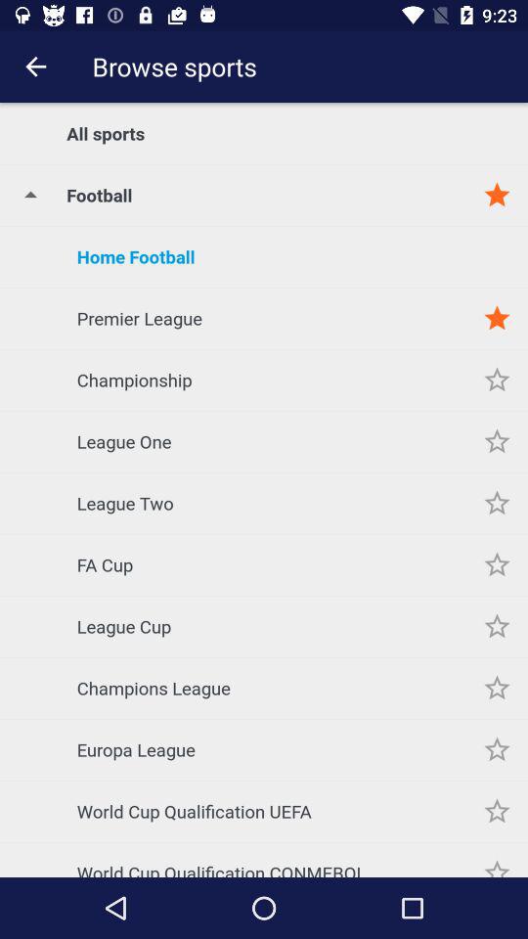  Describe the element at coordinates (497, 442) in the screenshot. I see `select for news articles to show in feed` at that location.